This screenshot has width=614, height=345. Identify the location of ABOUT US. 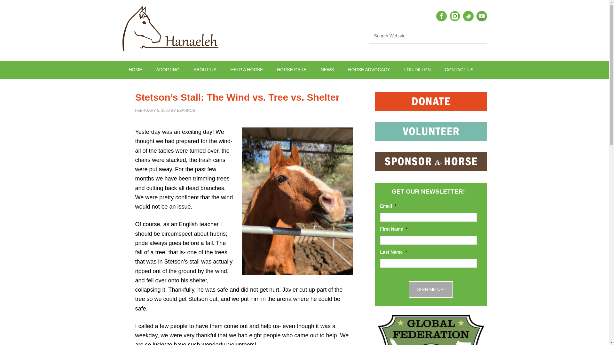
(205, 70).